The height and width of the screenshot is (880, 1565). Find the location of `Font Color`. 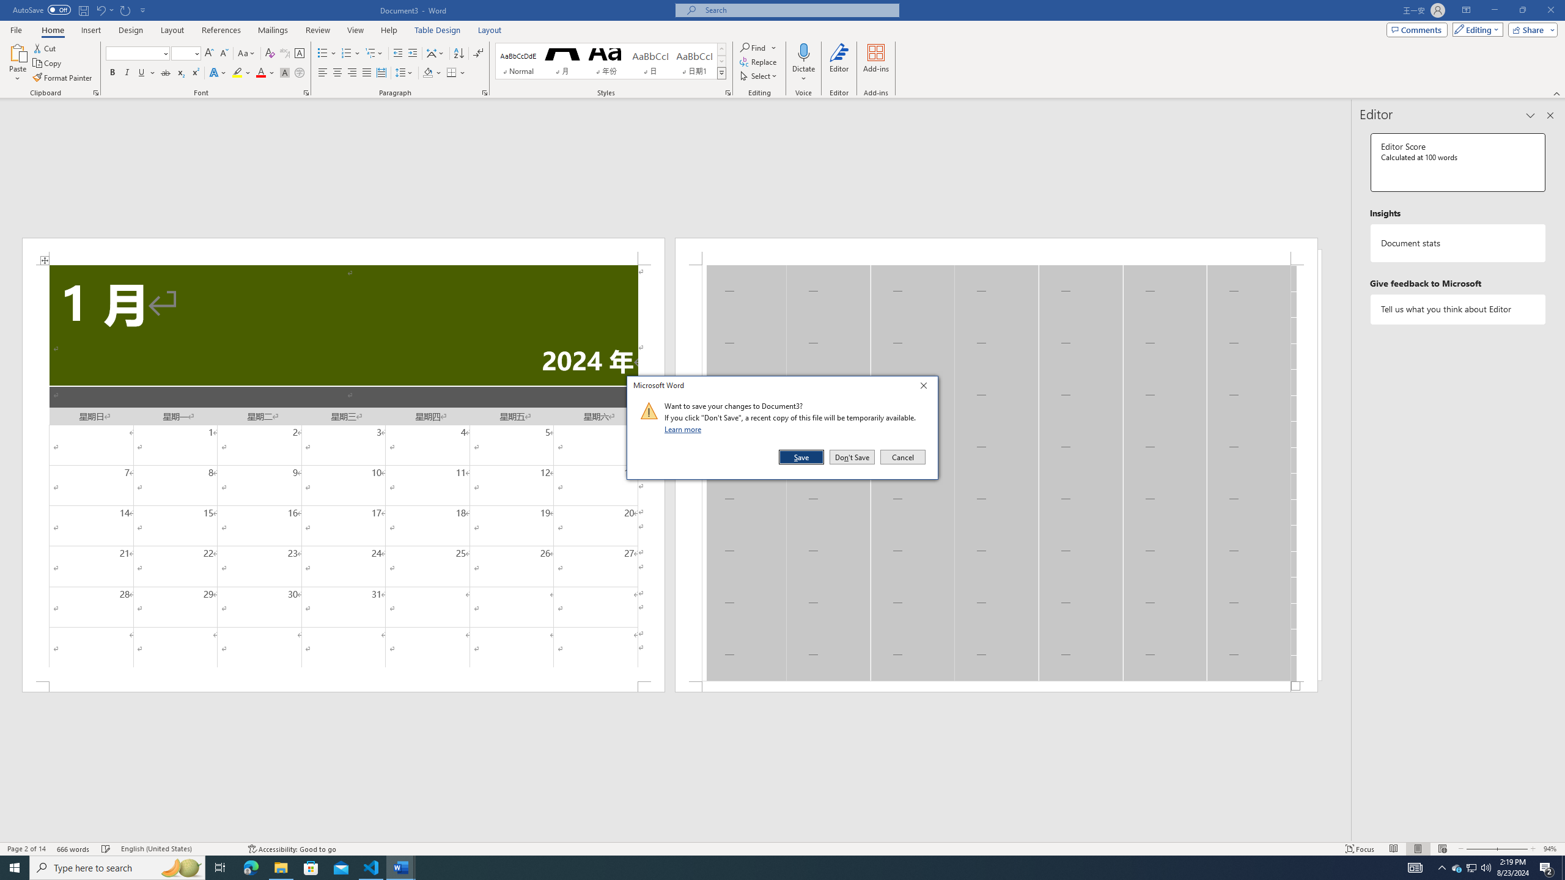

Font Color is located at coordinates (380, 73).